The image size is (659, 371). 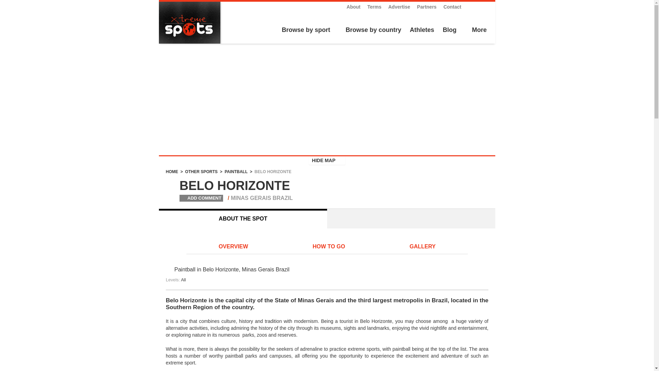 What do you see at coordinates (354, 7) in the screenshot?
I see `About` at bounding box center [354, 7].